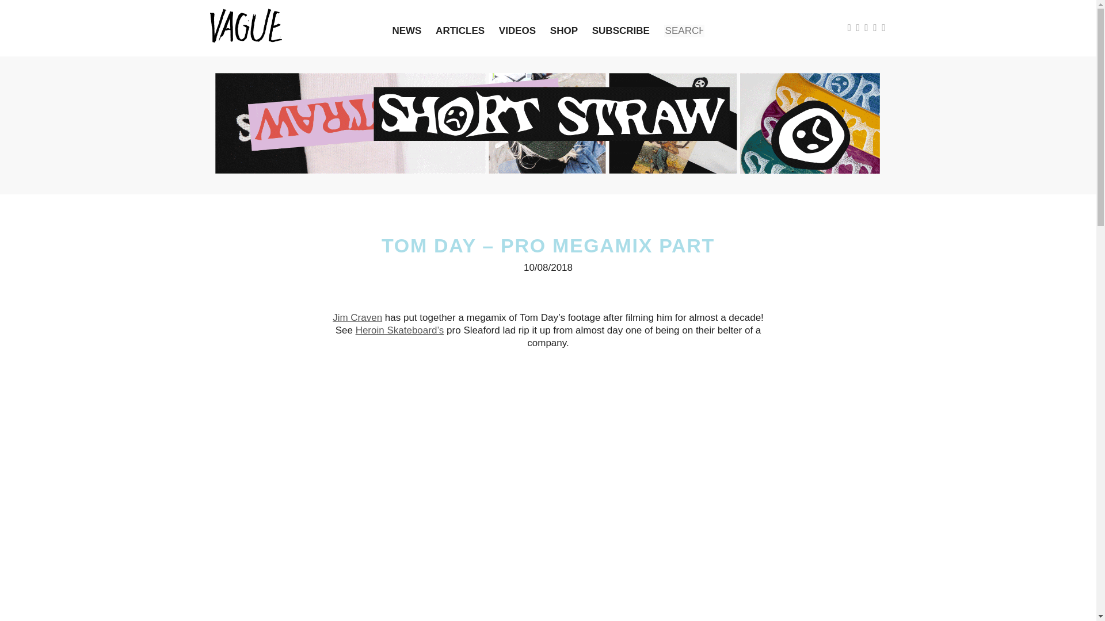 This screenshot has height=621, width=1105. I want to click on SHOP, so click(564, 30).